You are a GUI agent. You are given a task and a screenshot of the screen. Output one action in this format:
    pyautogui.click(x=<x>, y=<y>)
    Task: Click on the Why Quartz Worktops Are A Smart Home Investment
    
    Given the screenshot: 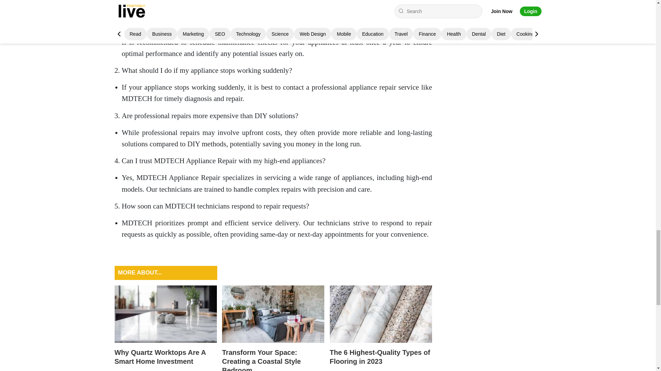 What is the action you would take?
    pyautogui.click(x=165, y=328)
    